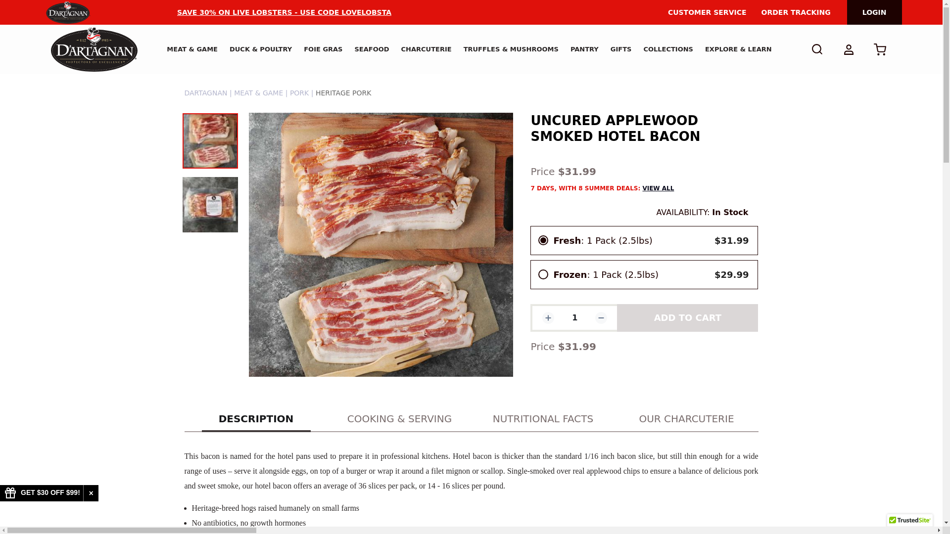  I want to click on Customer Service, so click(707, 12).